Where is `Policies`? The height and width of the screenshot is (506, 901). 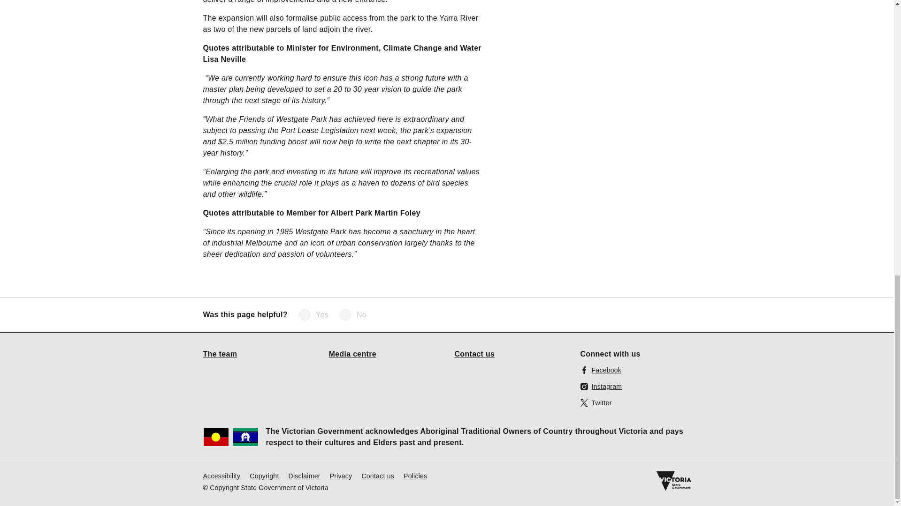 Policies is located at coordinates (415, 475).